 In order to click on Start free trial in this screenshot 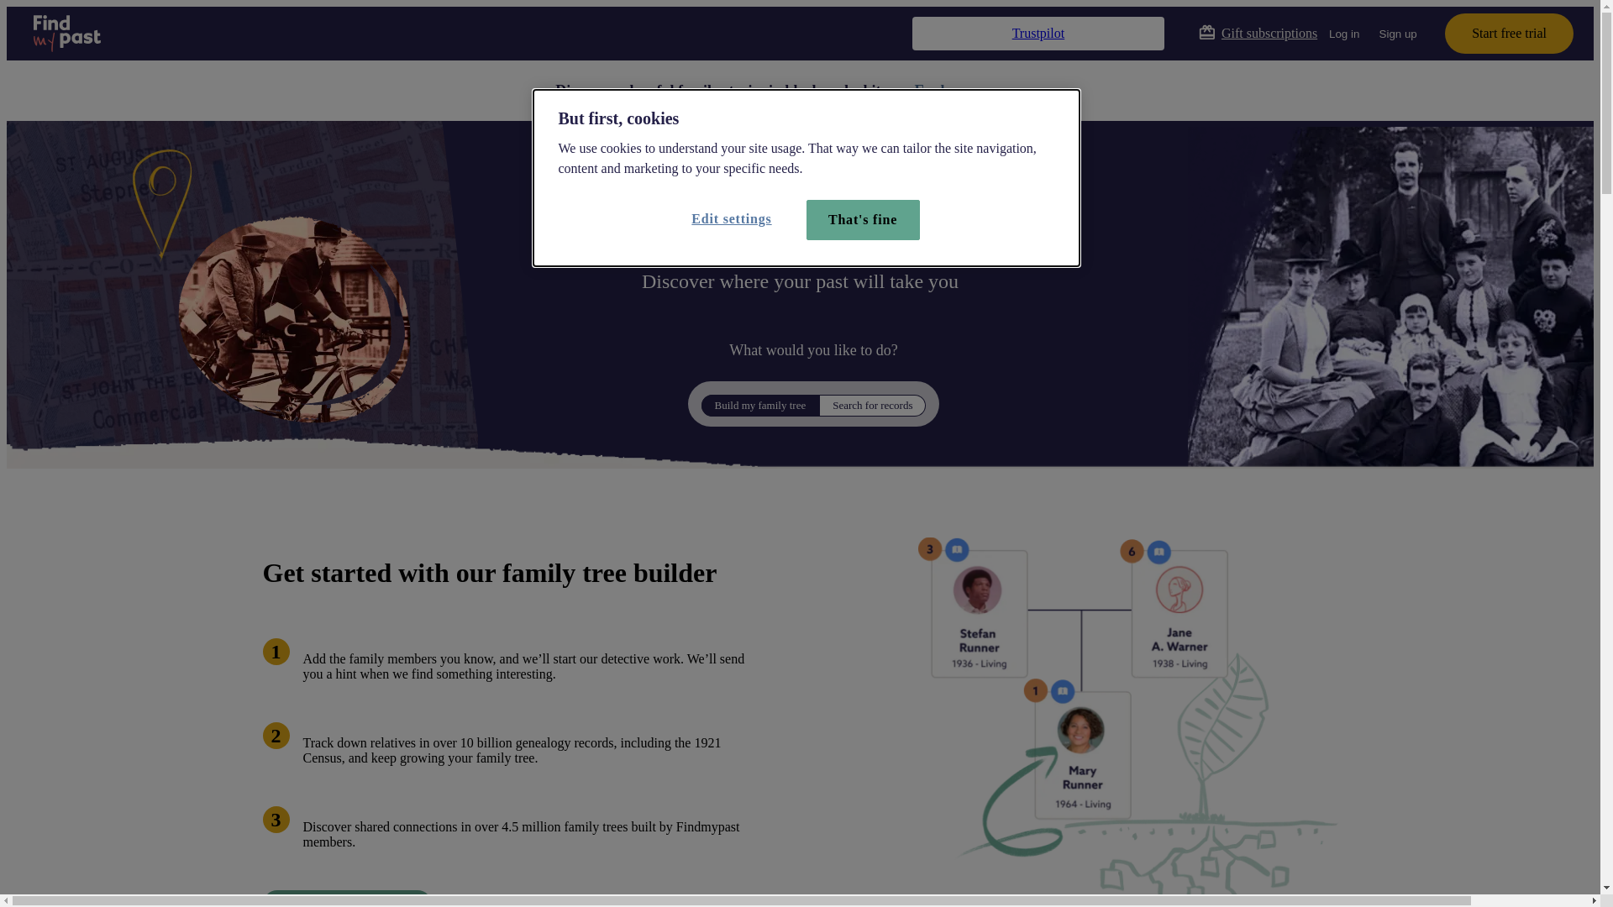, I will do `click(1509, 34)`.